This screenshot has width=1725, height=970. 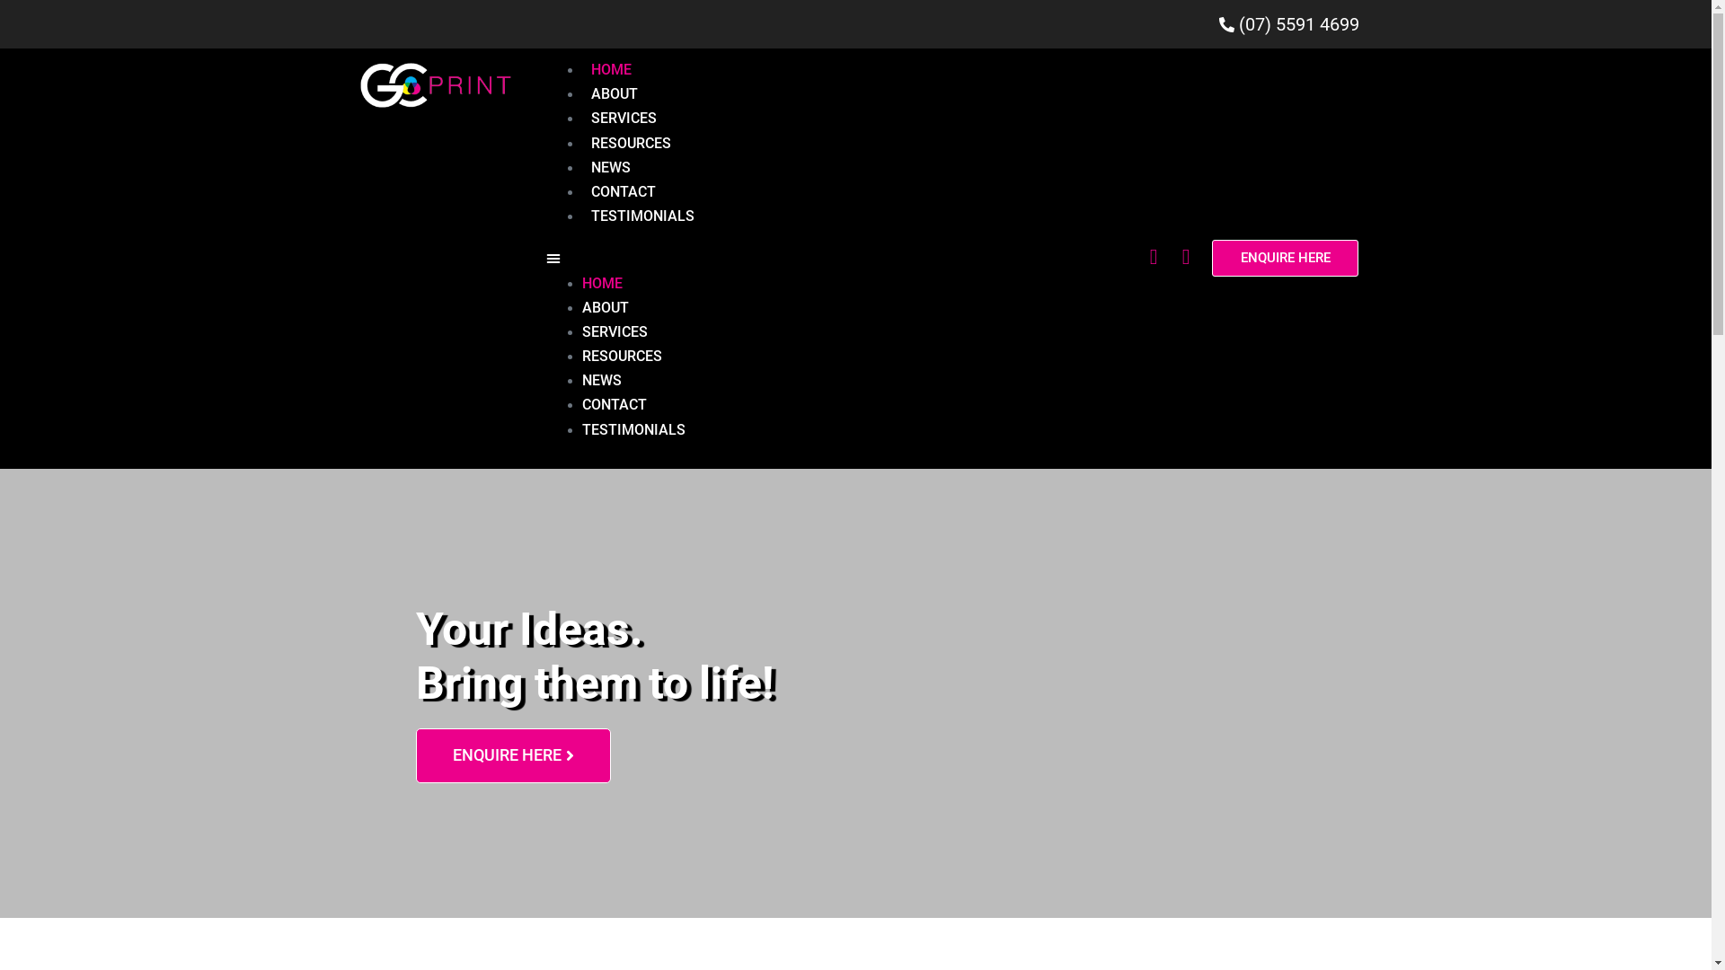 I want to click on SERVICES, so click(x=624, y=119).